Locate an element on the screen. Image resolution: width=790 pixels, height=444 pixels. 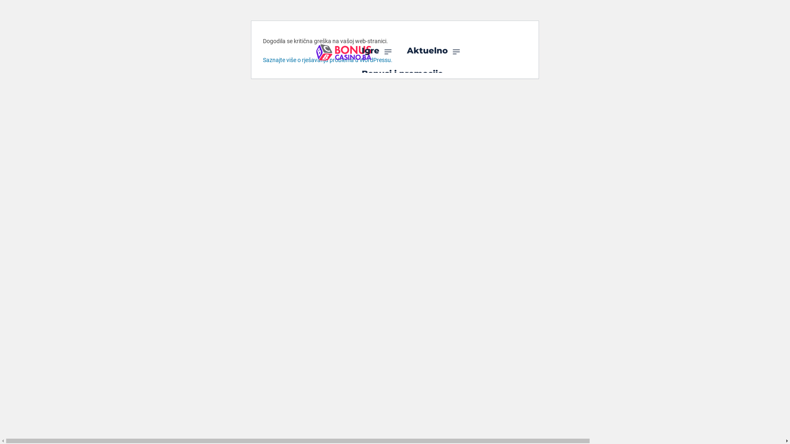
Bonusi i promocije is located at coordinates (402, 74).